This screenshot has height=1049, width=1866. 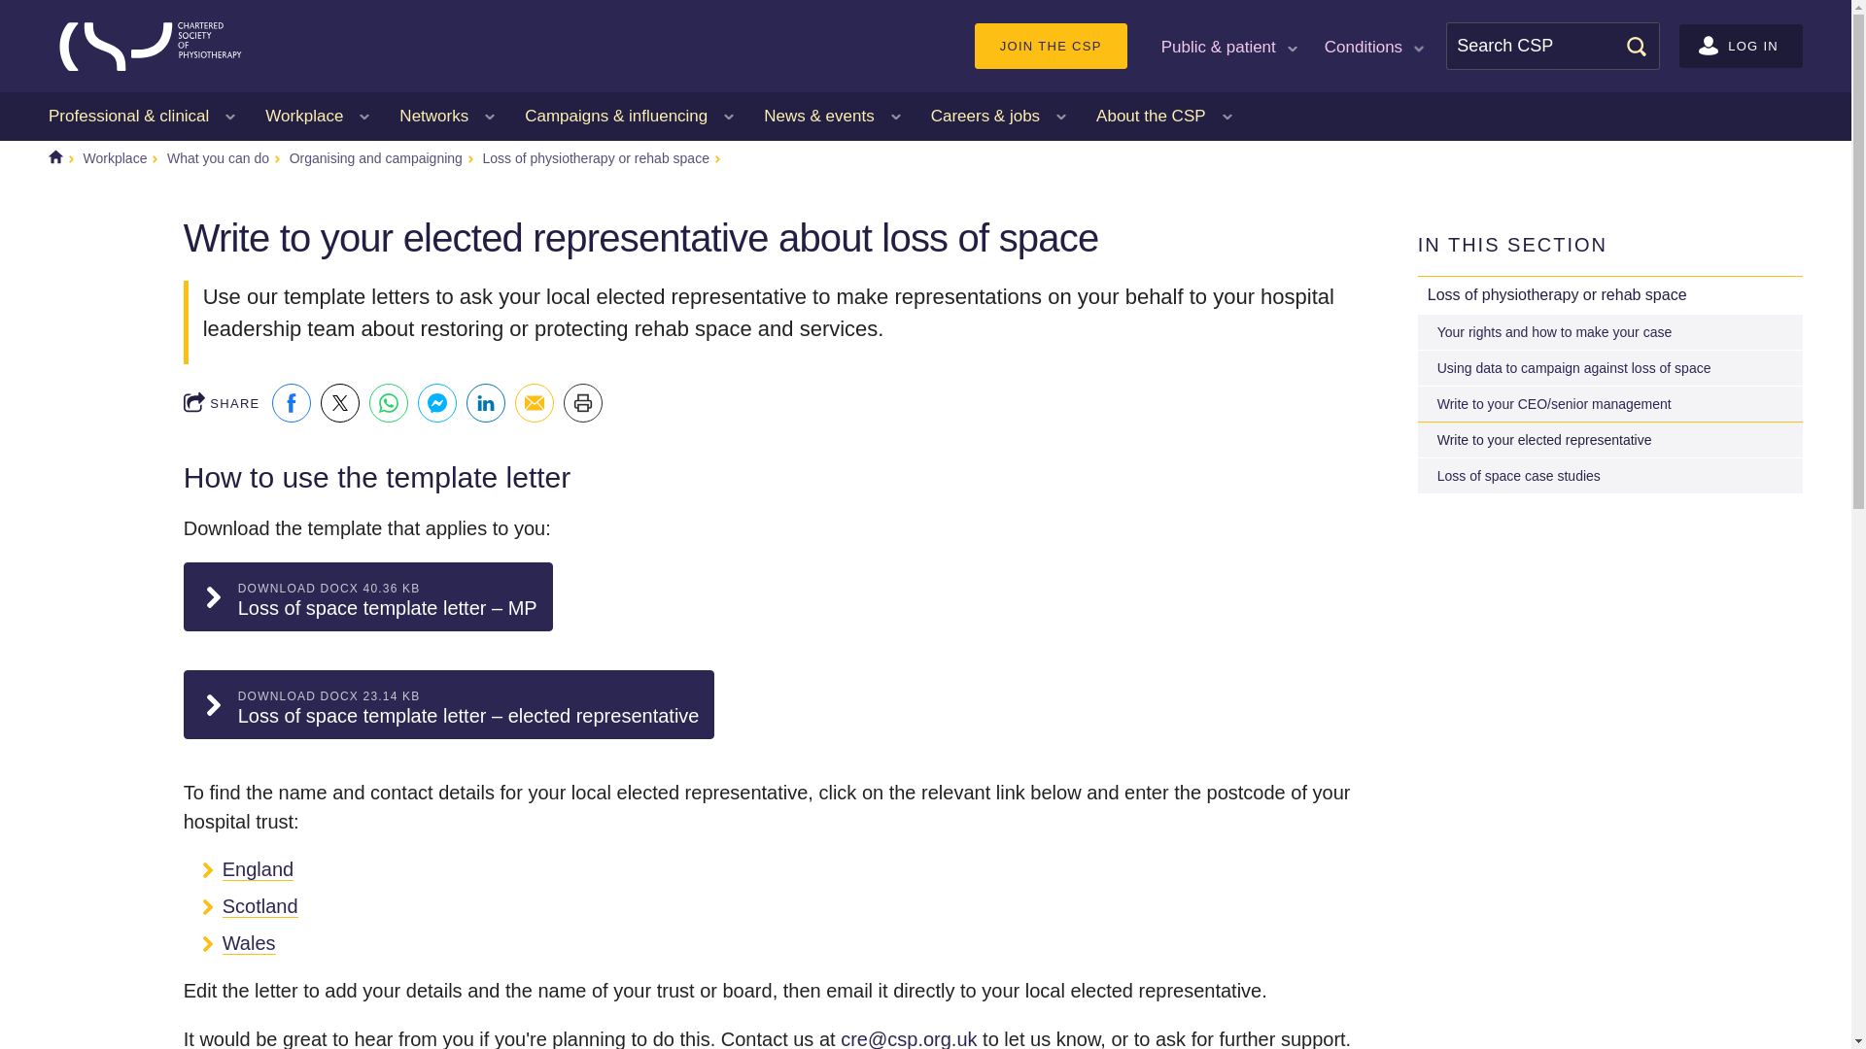 What do you see at coordinates (292, 403) in the screenshot?
I see `Facebook` at bounding box center [292, 403].